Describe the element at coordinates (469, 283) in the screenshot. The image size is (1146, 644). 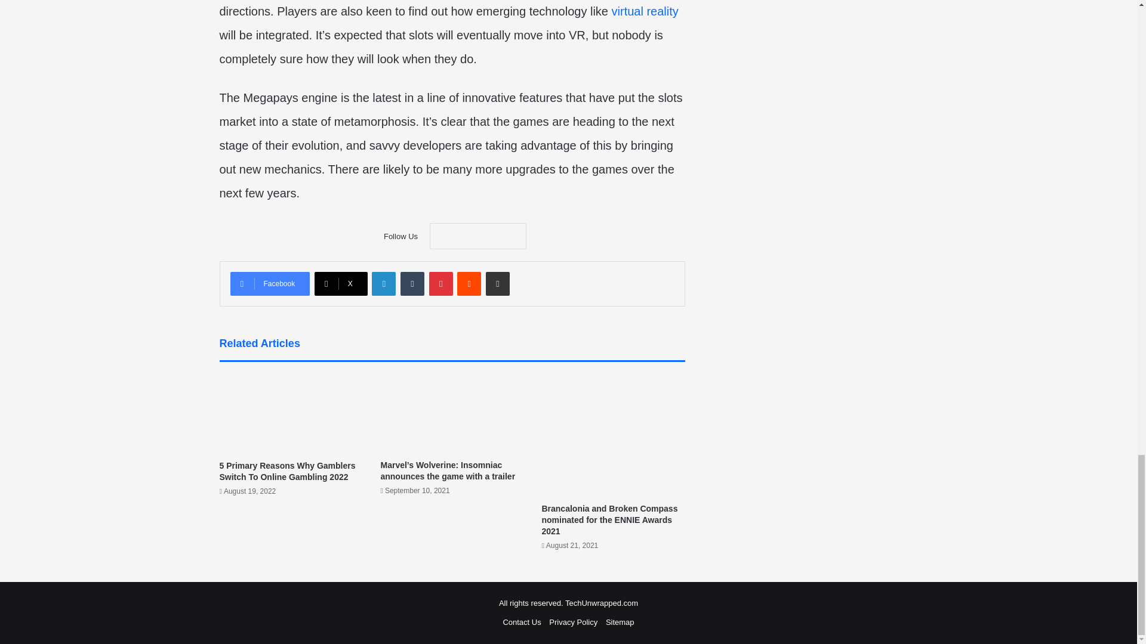
I see `Reddit` at that location.